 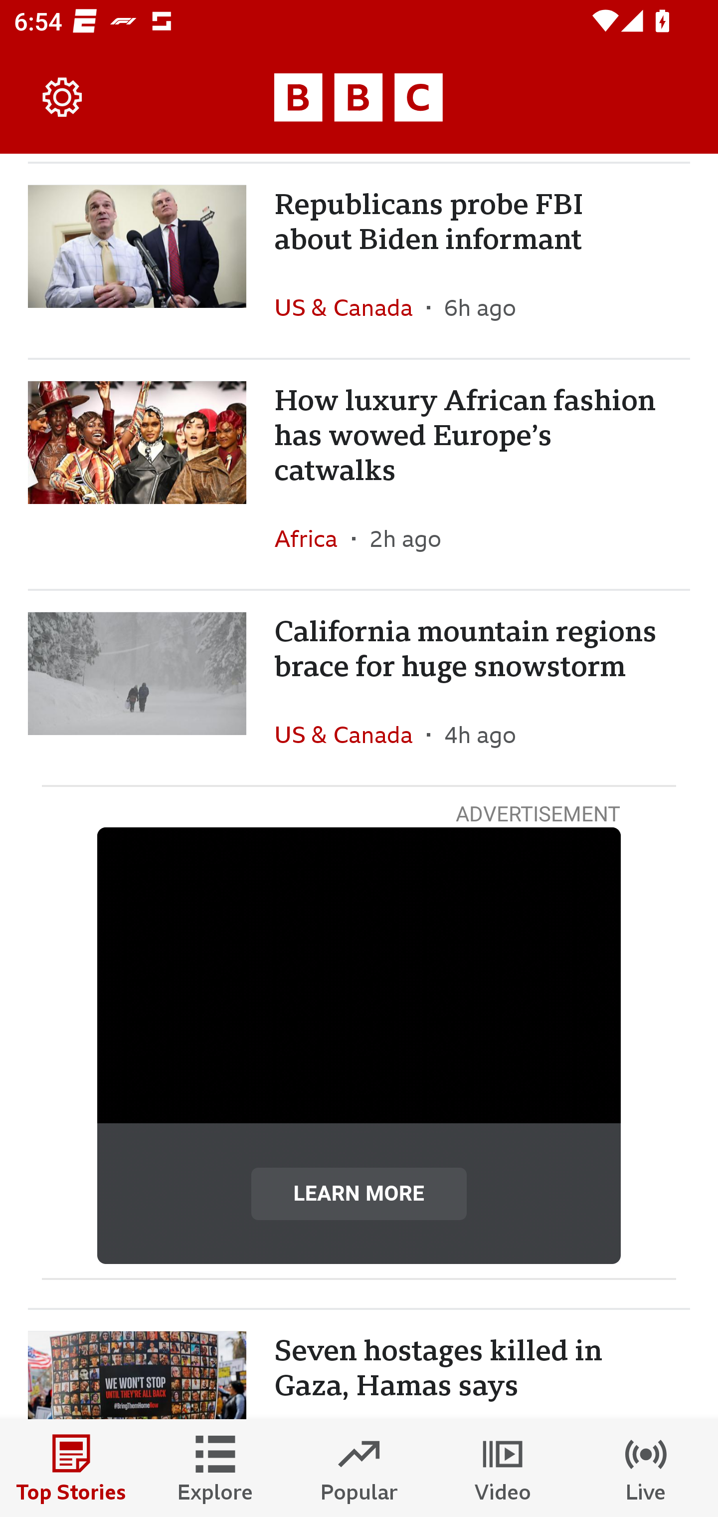 What do you see at coordinates (215, 1468) in the screenshot?
I see `Explore` at bounding box center [215, 1468].